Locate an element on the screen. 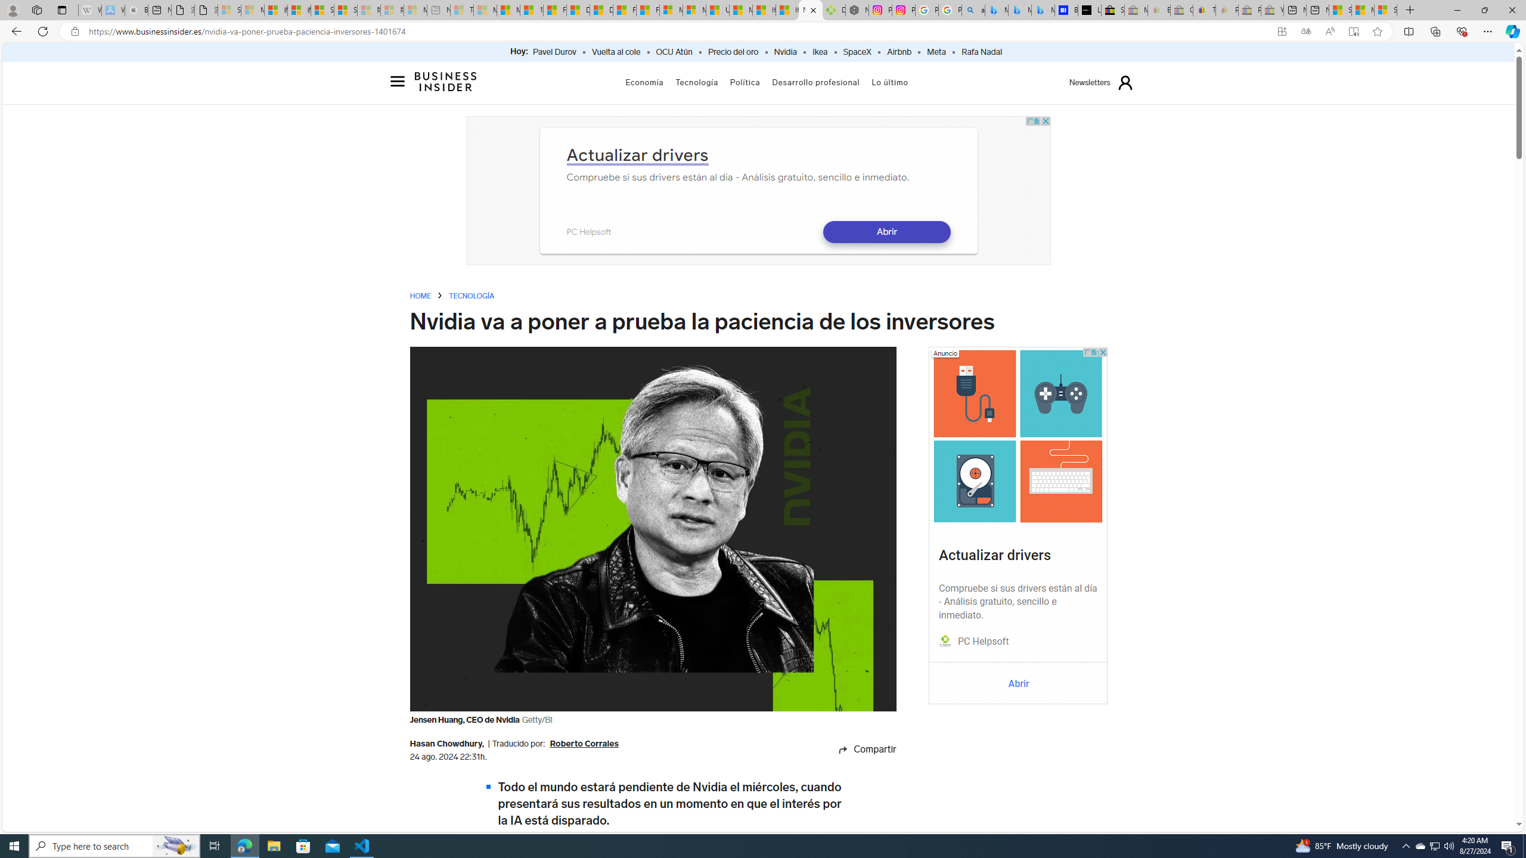  Pavel Durov is located at coordinates (554, 52).